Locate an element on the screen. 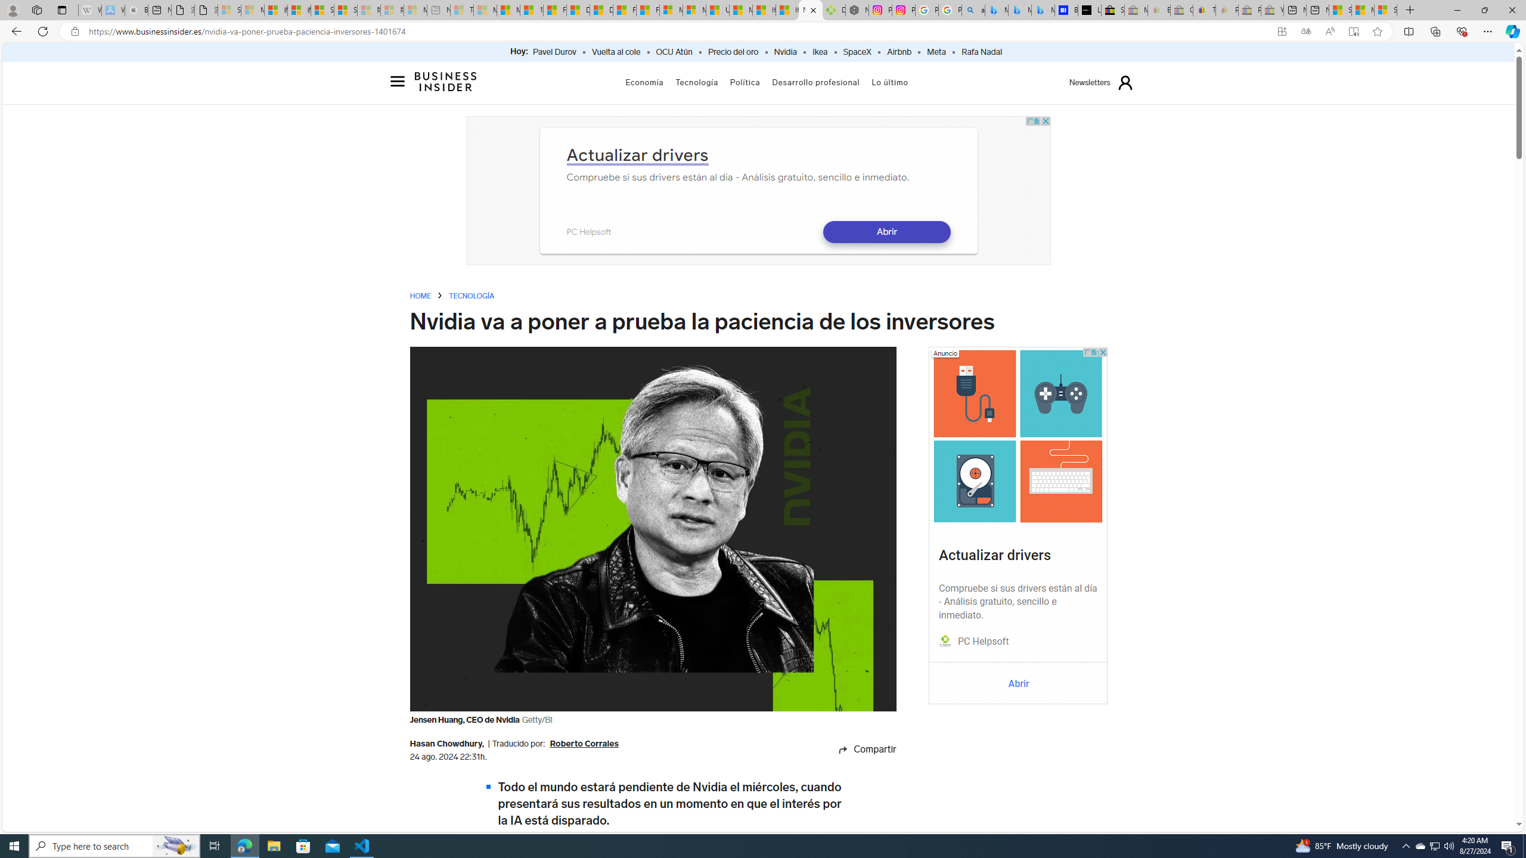  Pavel Durov is located at coordinates (554, 52).